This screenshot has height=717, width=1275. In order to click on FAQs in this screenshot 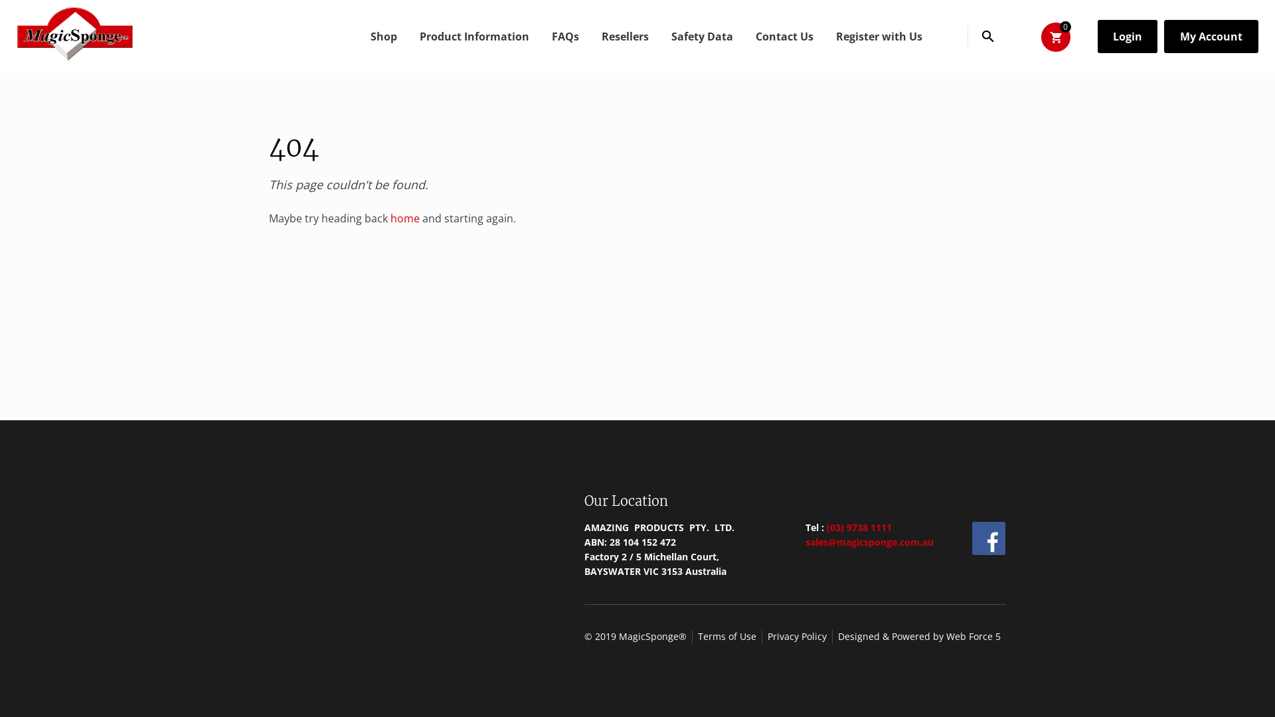, I will do `click(566, 37)`.